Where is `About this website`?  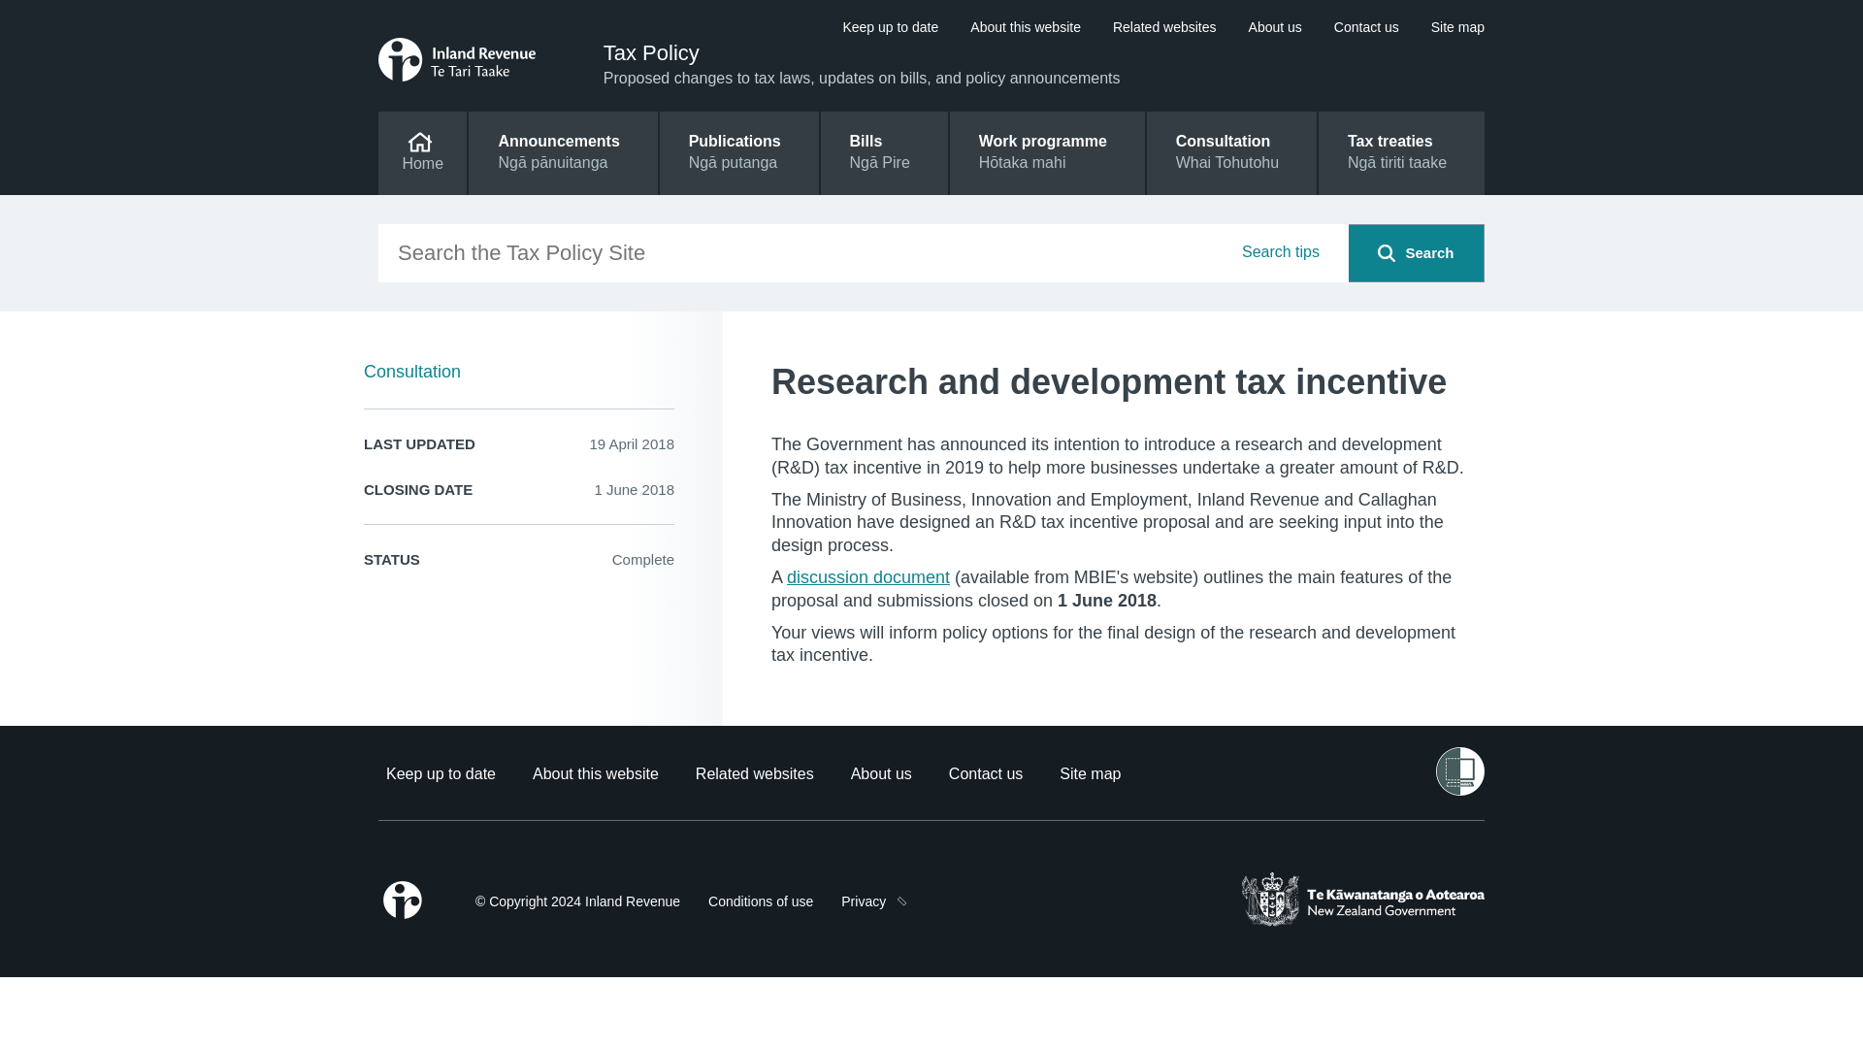 About this website is located at coordinates (1025, 27).